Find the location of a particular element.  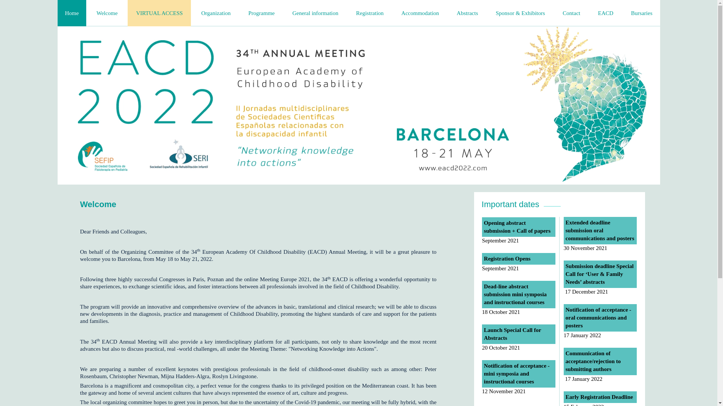

Home is located at coordinates (72, 13).